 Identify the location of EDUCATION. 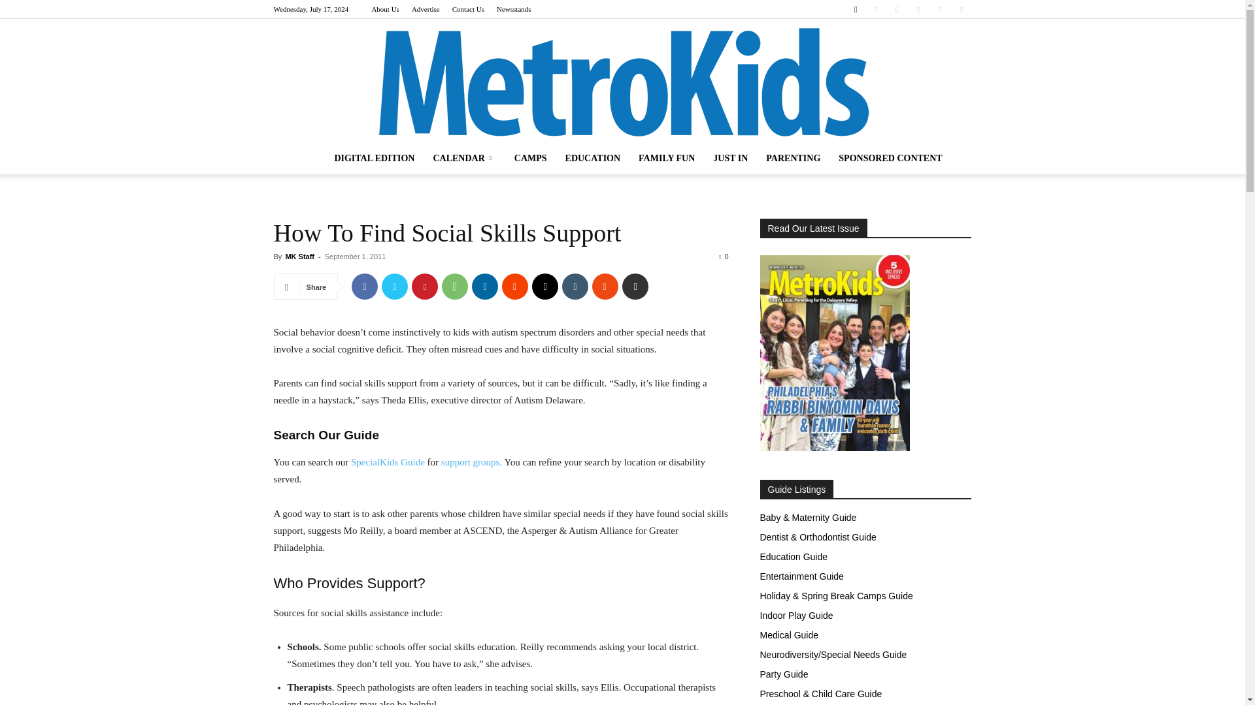
(592, 158).